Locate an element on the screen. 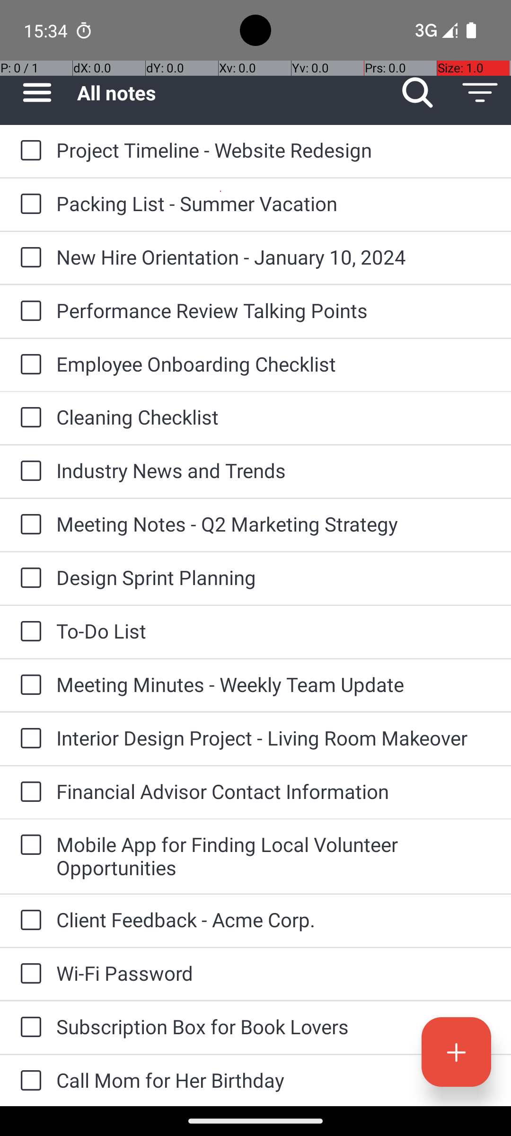 The image size is (511, 1136). to-do: Meeting Notes - Q2 Marketing Strategy is located at coordinates (28, 525).